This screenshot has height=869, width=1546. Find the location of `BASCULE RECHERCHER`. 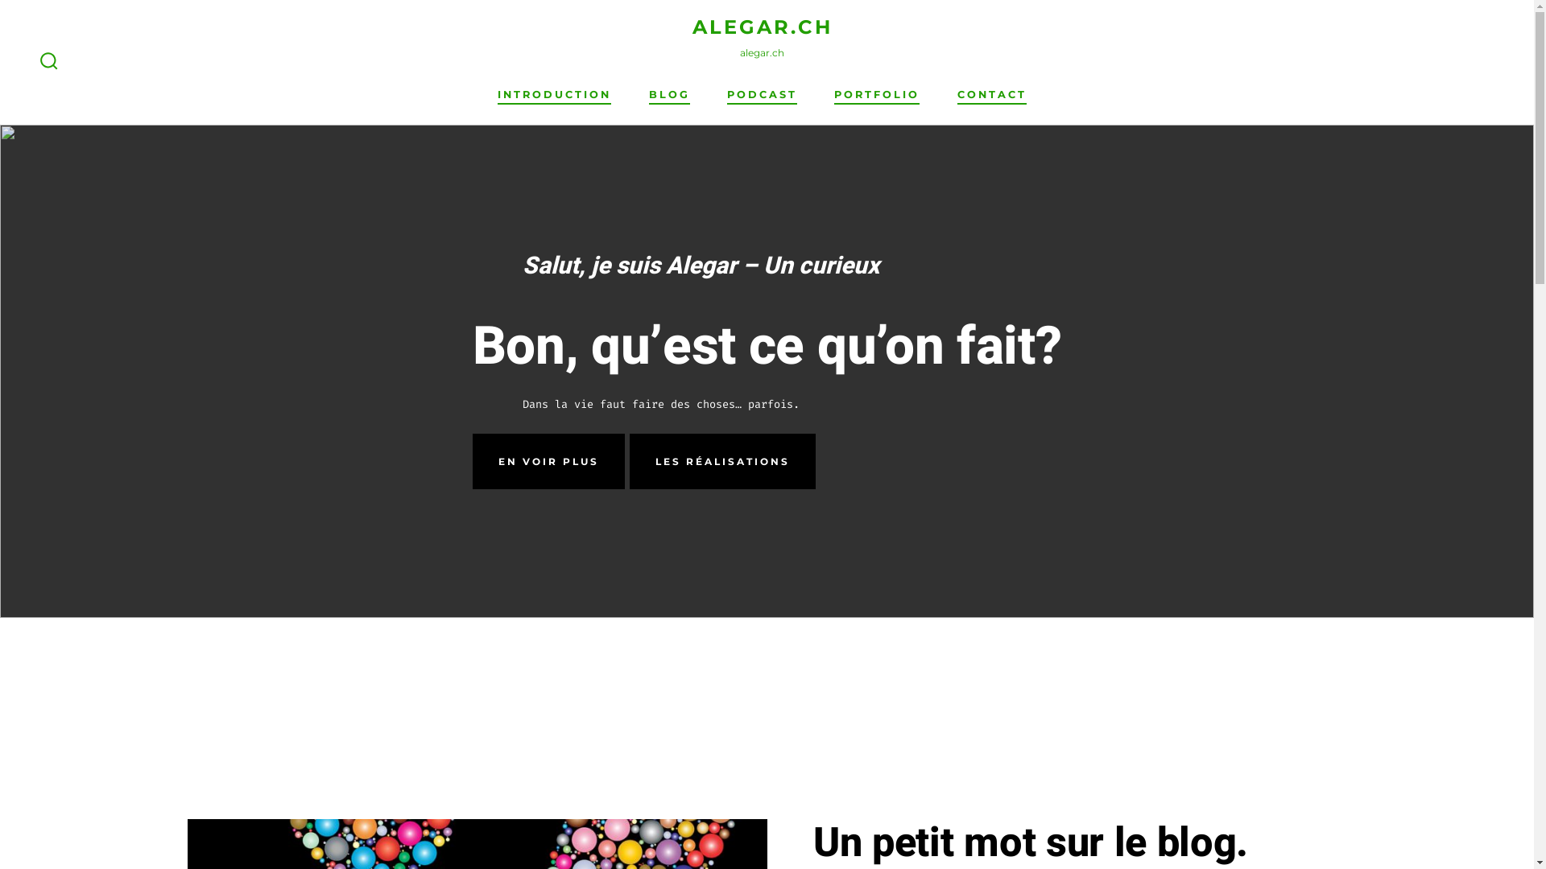

BASCULE RECHERCHER is located at coordinates (49, 62).